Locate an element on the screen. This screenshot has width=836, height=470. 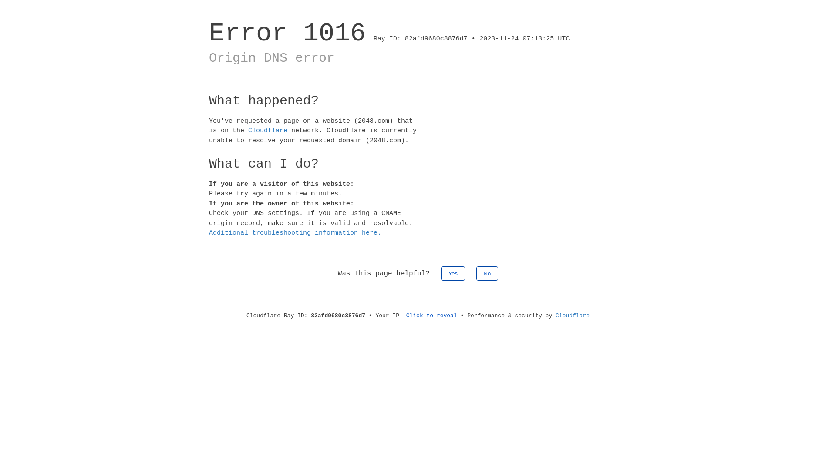
Cloudflare is located at coordinates (268, 131).